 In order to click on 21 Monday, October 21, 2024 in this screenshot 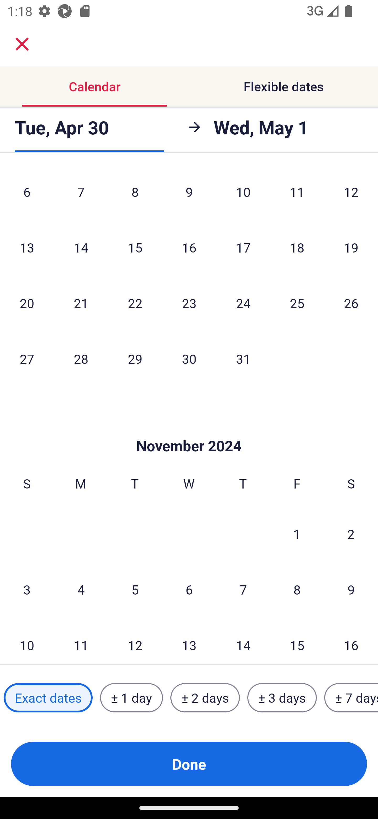, I will do `click(81, 303)`.